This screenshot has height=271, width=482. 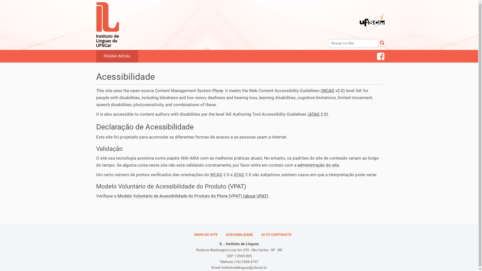 I want to click on Buscar no Site, so click(x=353, y=43).